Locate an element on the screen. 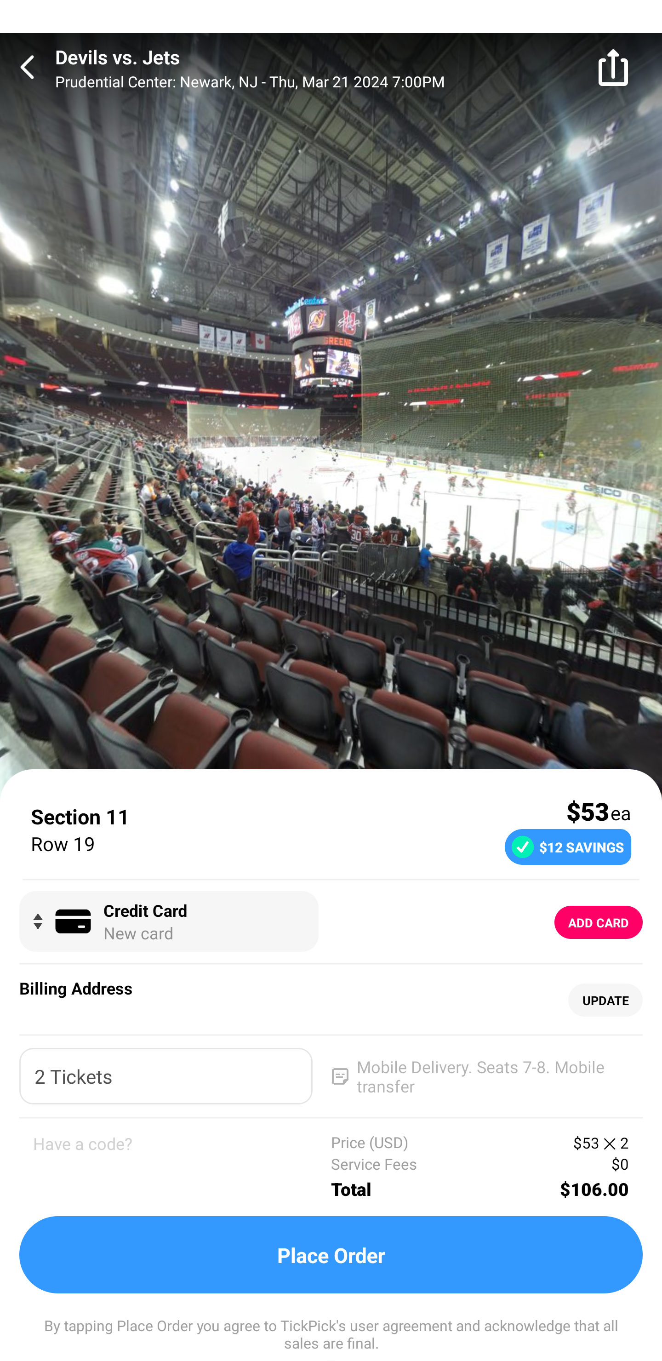 Image resolution: width=662 pixels, height=1361 pixels. ADD CARD is located at coordinates (599, 922).